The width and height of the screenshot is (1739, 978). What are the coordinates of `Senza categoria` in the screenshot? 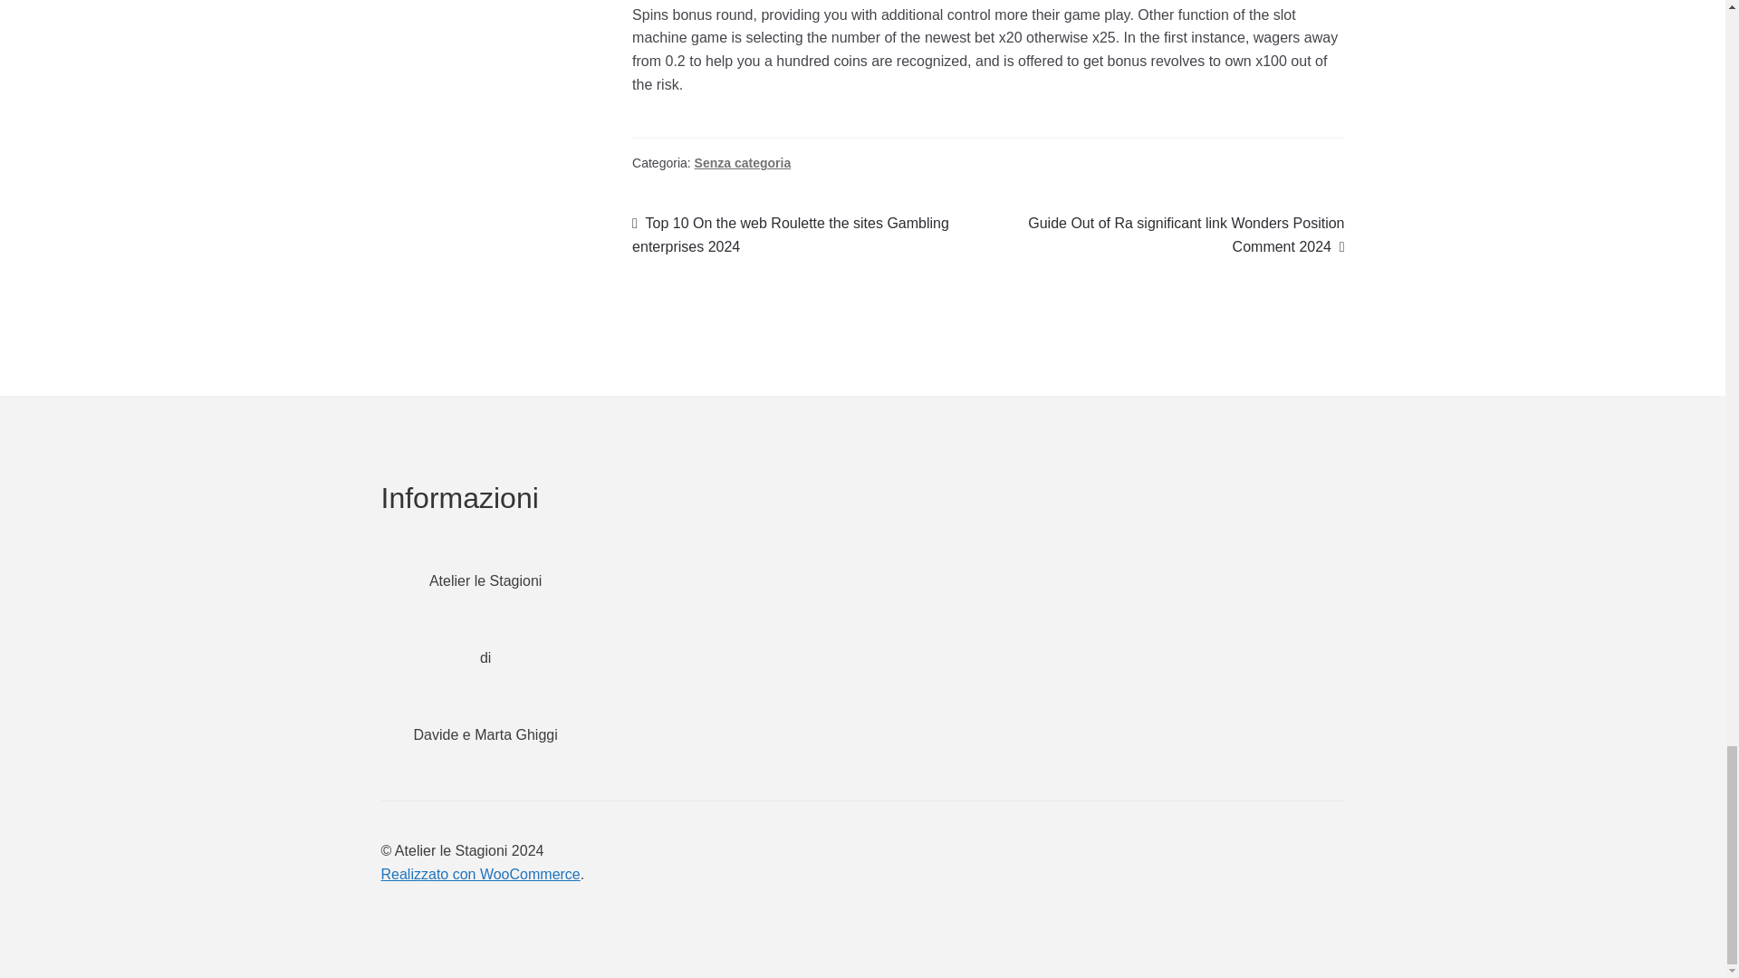 It's located at (743, 162).